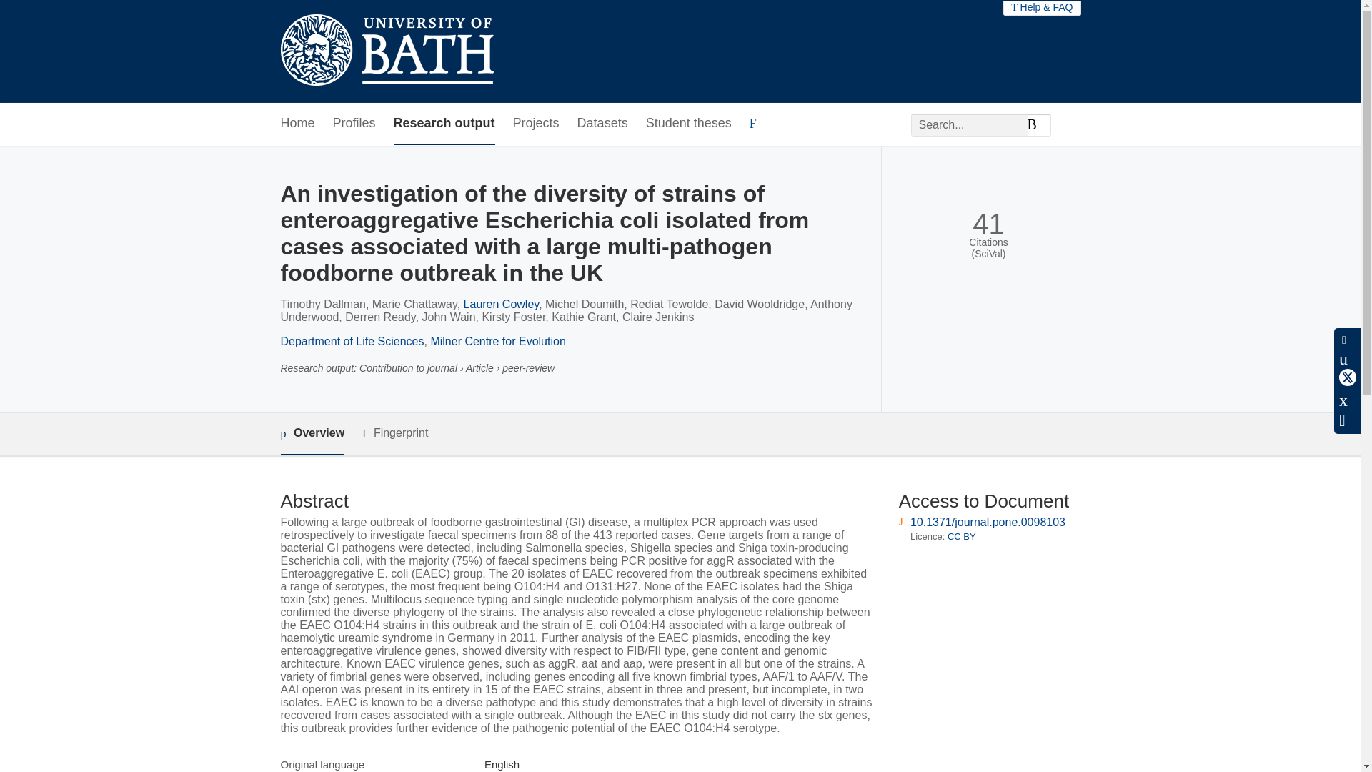  What do you see at coordinates (501, 304) in the screenshot?
I see `Lauren Cowley` at bounding box center [501, 304].